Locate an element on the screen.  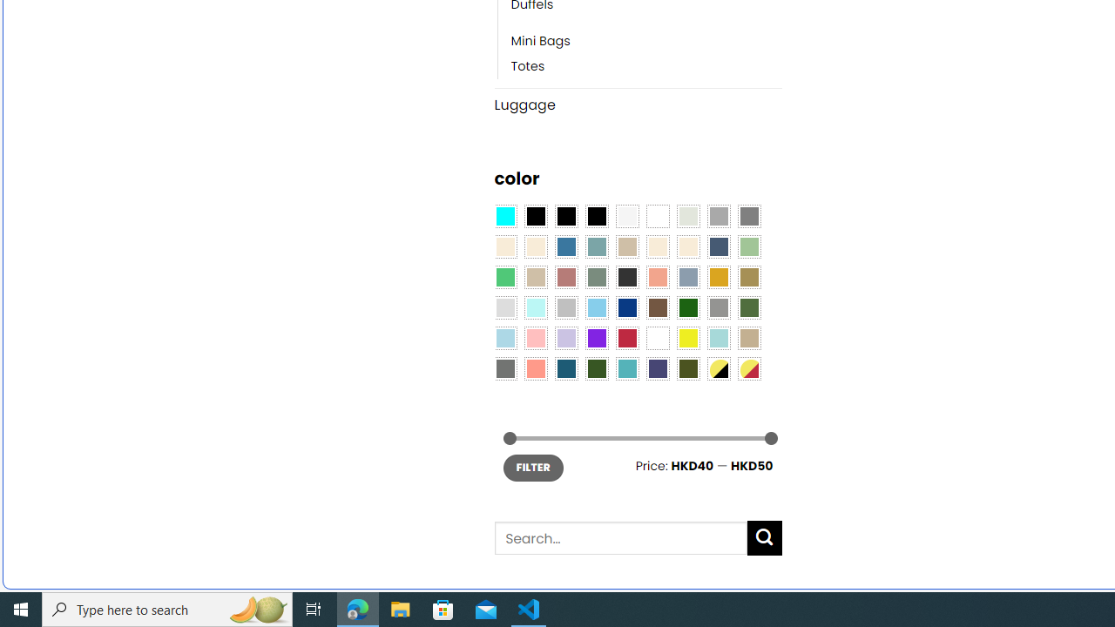
Ash Gray is located at coordinates (687, 217).